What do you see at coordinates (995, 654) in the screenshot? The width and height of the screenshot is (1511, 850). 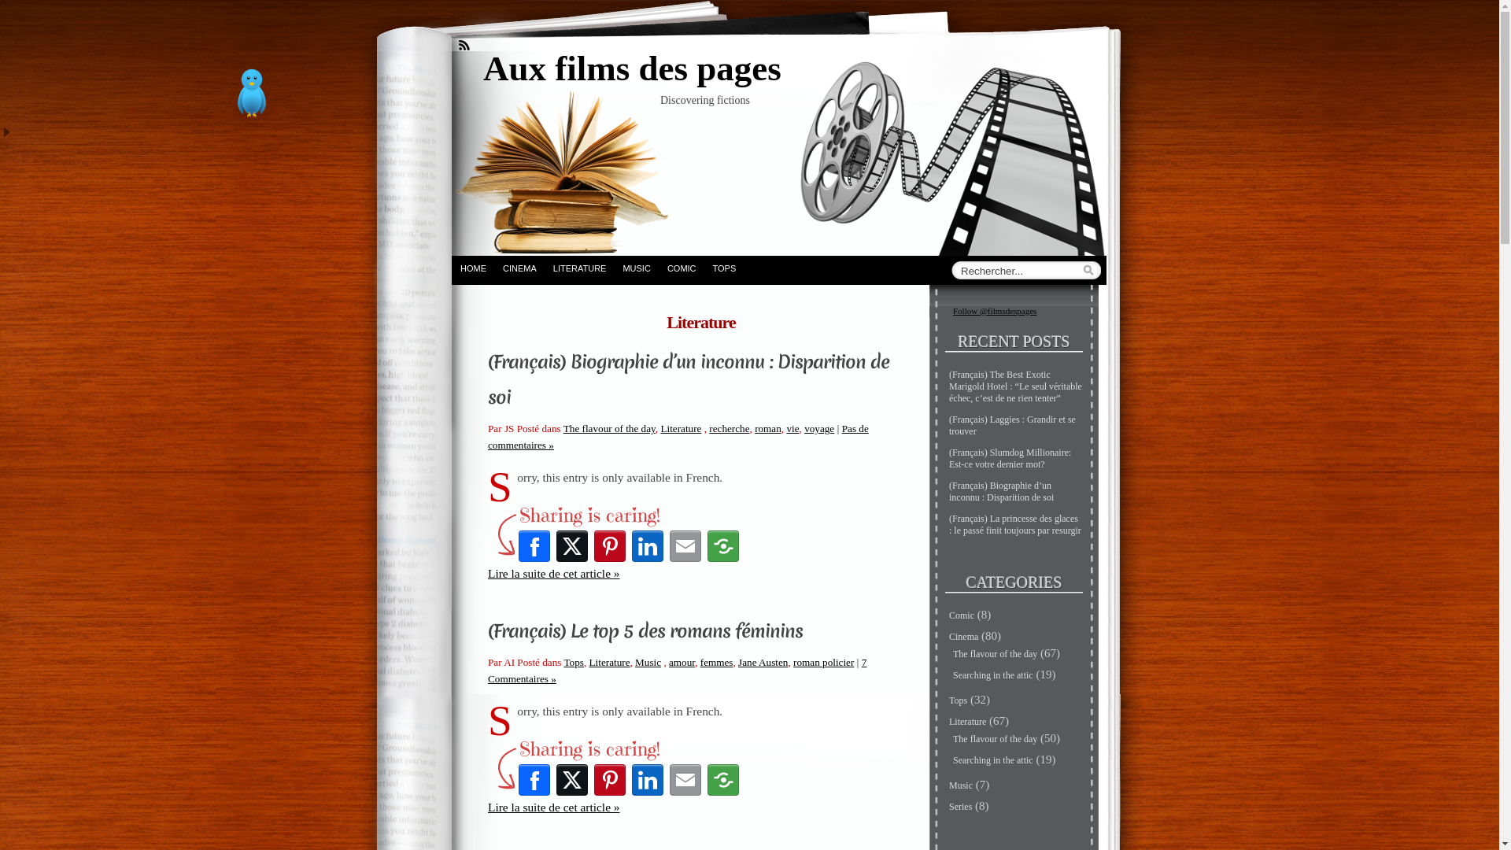 I see `The flavour of the day` at bounding box center [995, 654].